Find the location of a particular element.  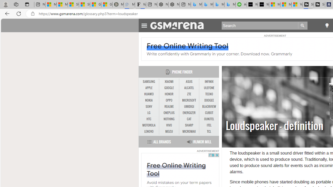

TCL is located at coordinates (209, 131).